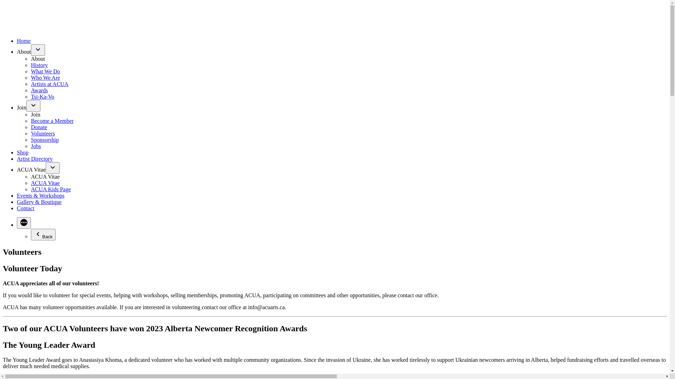 The image size is (675, 379). What do you see at coordinates (50, 84) in the screenshot?
I see `Artists at ACUA` at bounding box center [50, 84].